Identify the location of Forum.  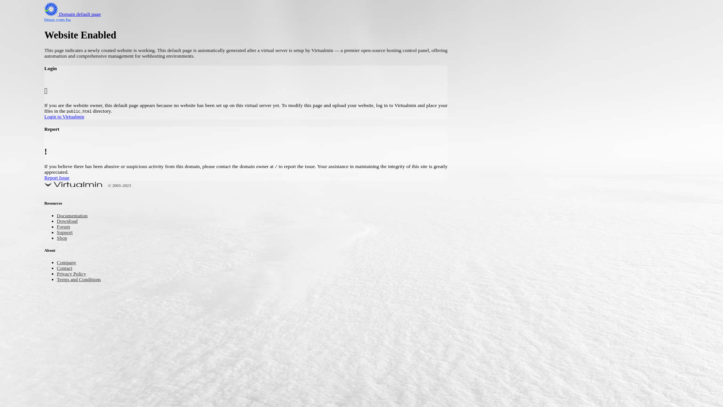
(65, 228).